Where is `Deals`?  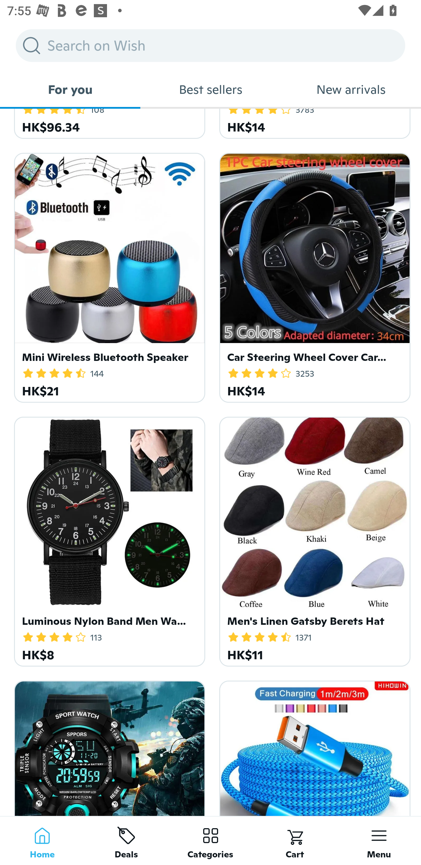 Deals is located at coordinates (126, 840).